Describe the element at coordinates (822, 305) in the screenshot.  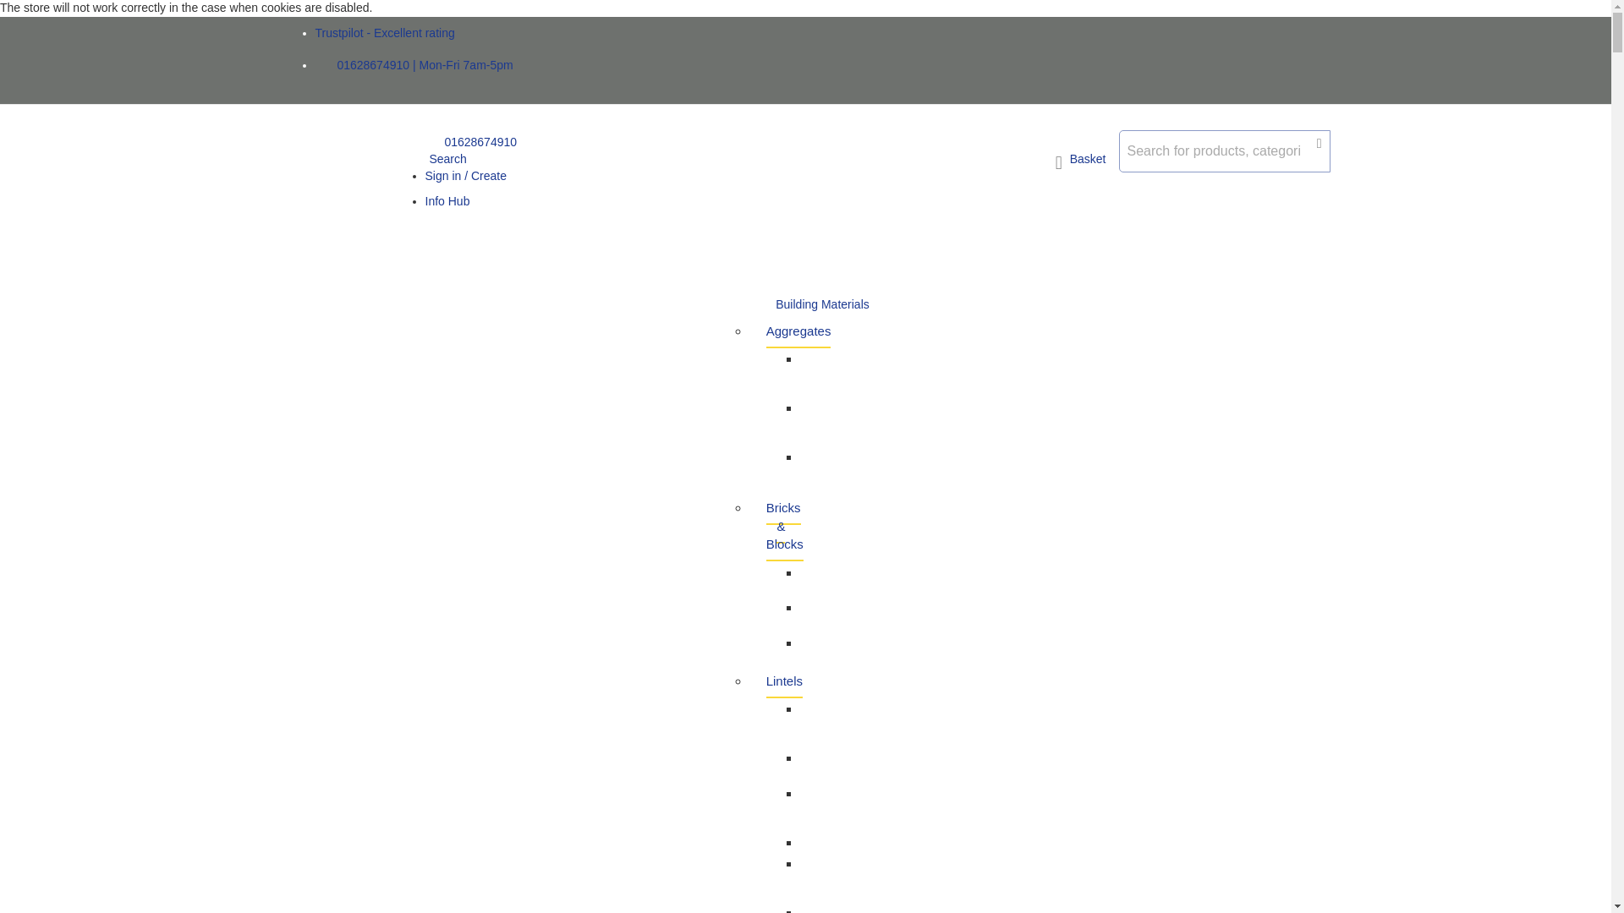
I see `Building Materials` at that location.